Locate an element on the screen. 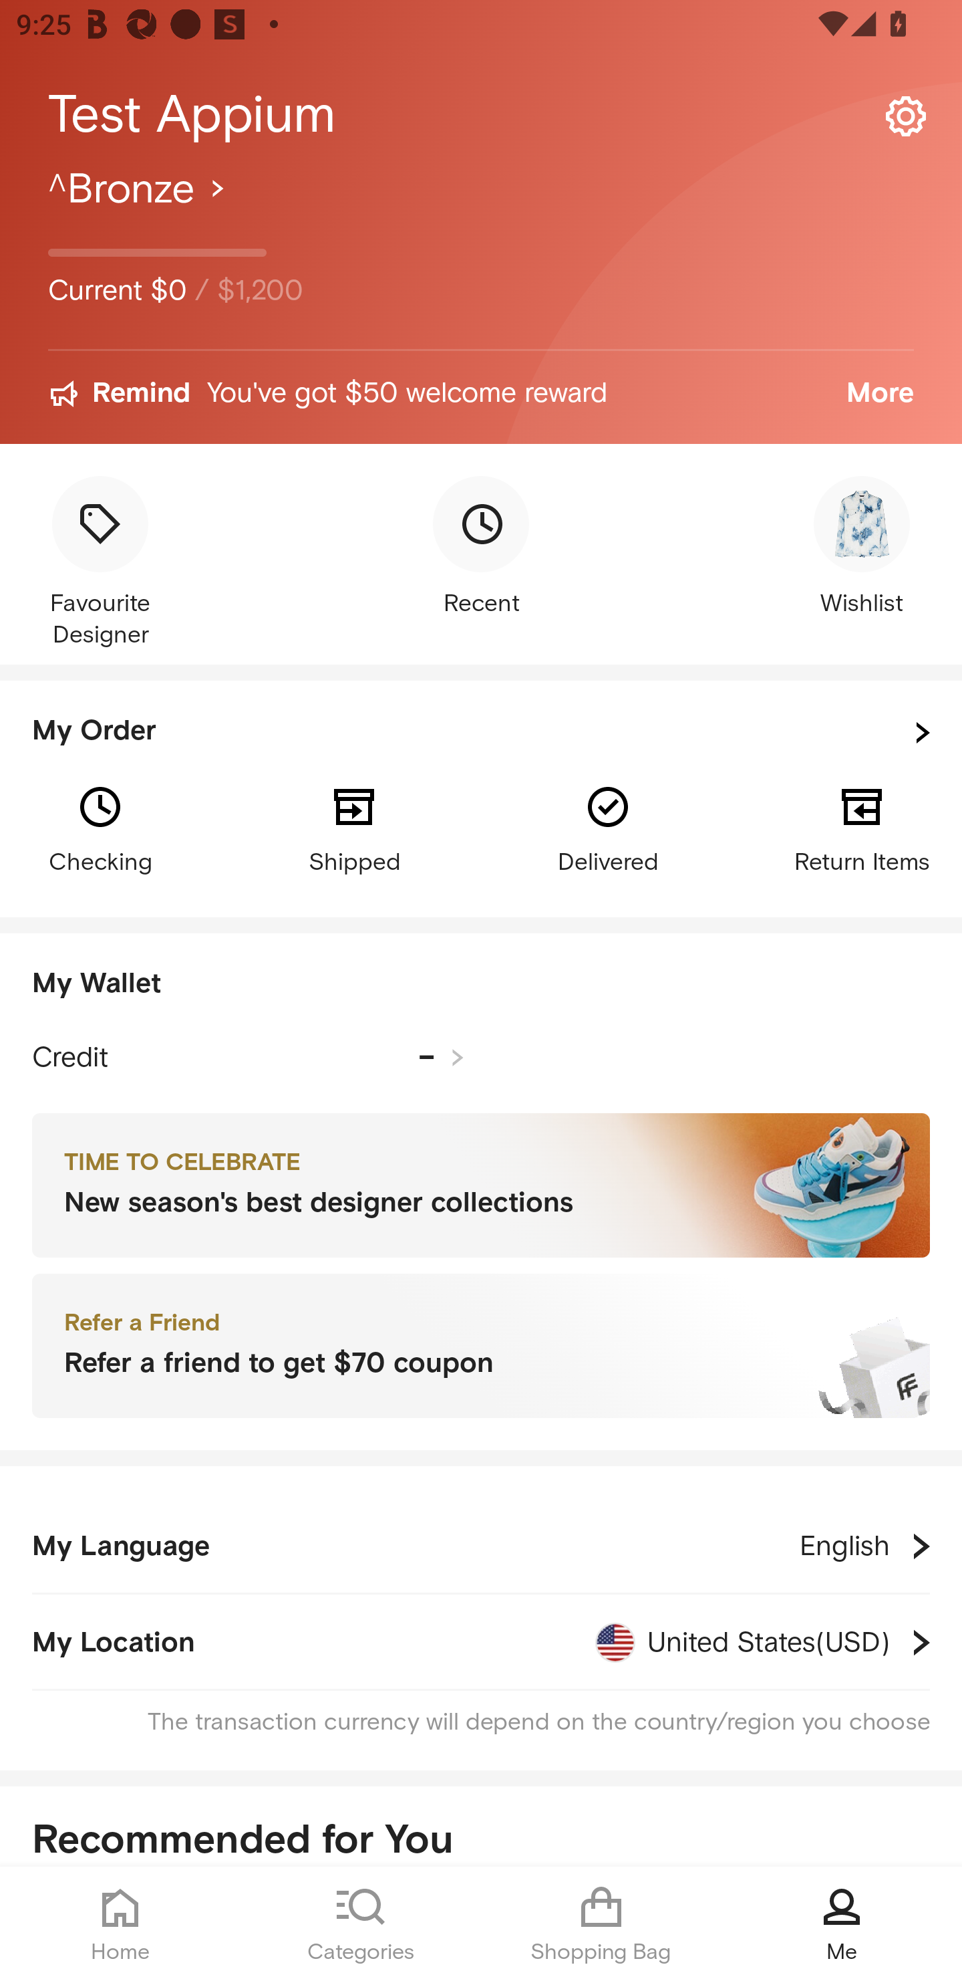 This screenshot has height=1979, width=962. Home is located at coordinates (120, 1923).